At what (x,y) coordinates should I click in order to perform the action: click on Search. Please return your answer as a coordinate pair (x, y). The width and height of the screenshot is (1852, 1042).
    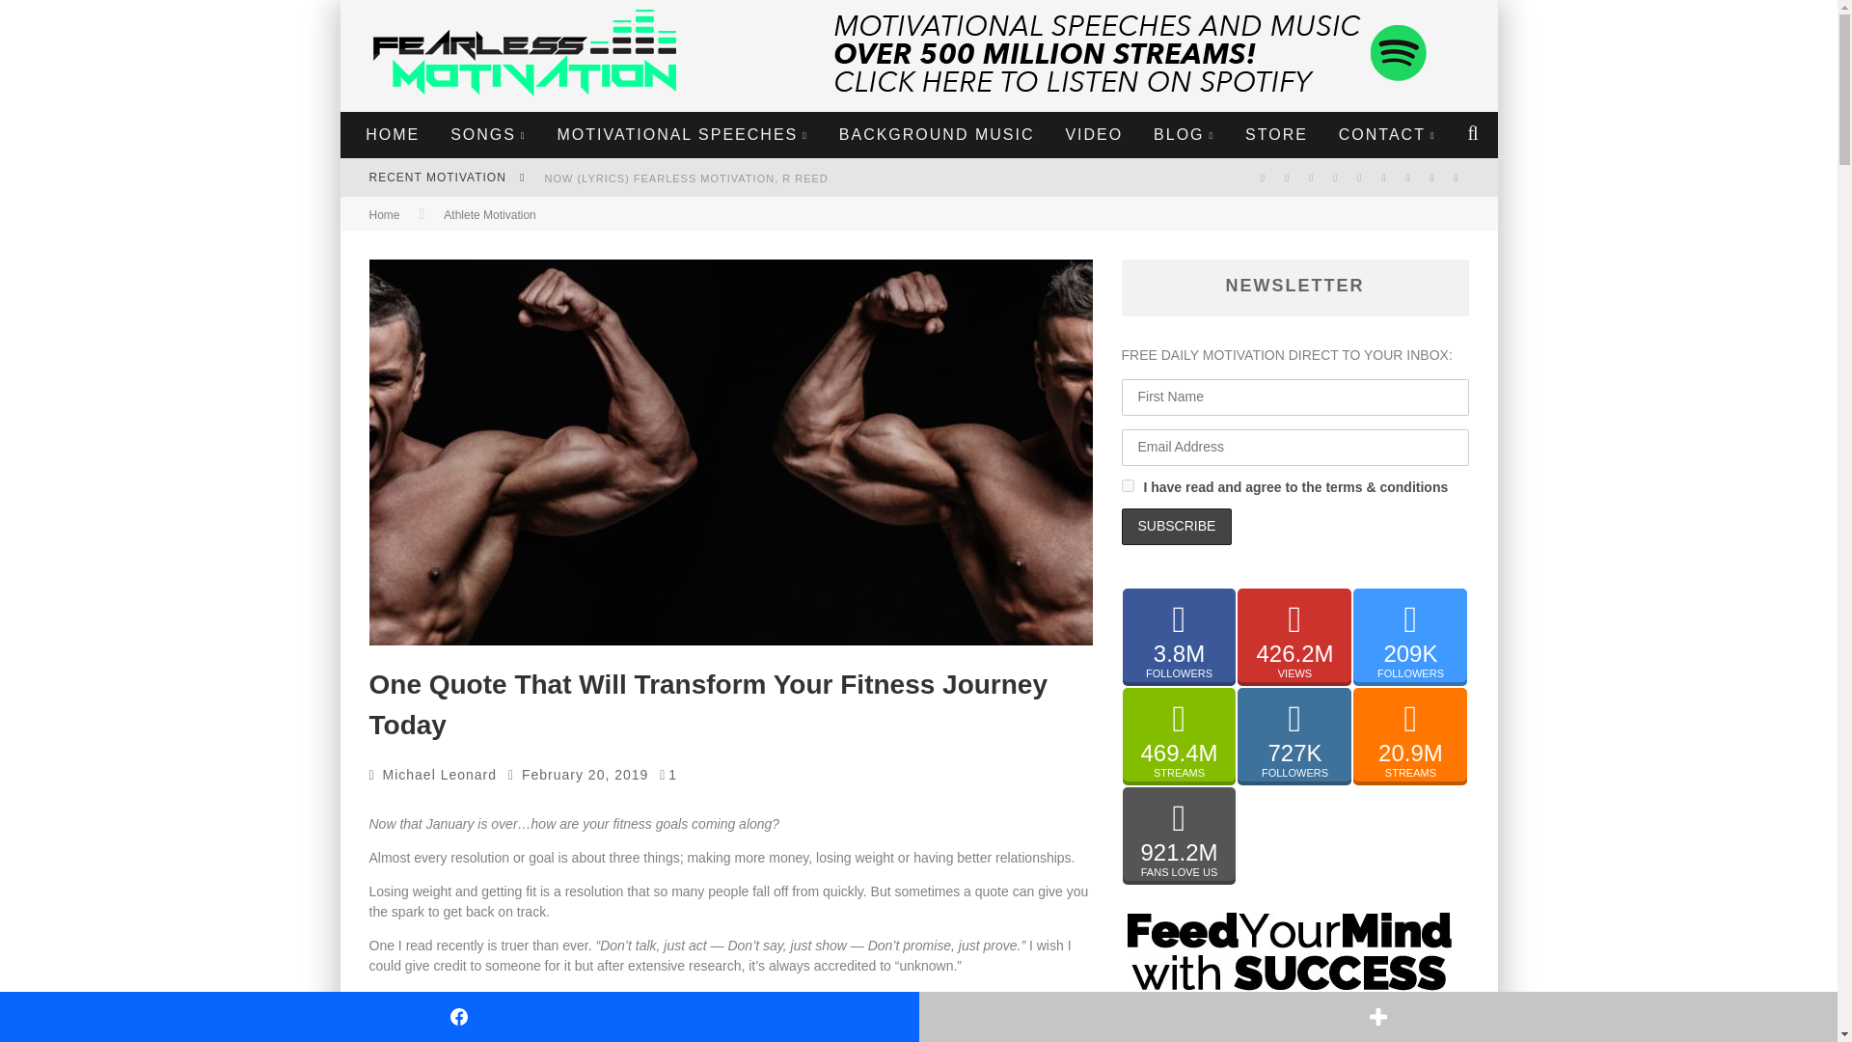
    Looking at the image, I should click on (1472, 135).